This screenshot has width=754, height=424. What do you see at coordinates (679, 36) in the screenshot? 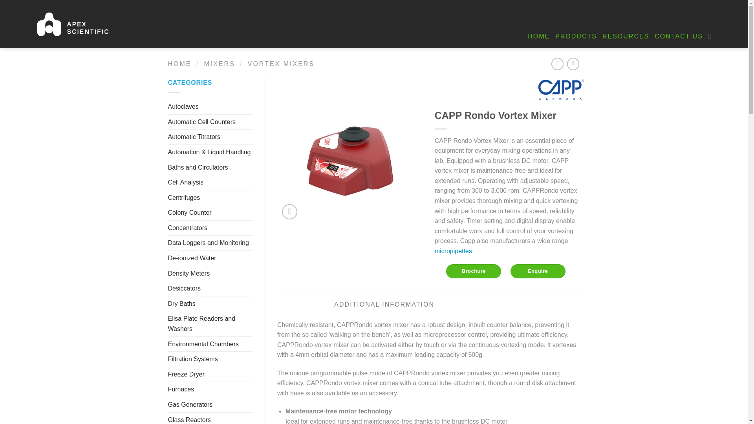
I see `CONTACT US` at bounding box center [679, 36].